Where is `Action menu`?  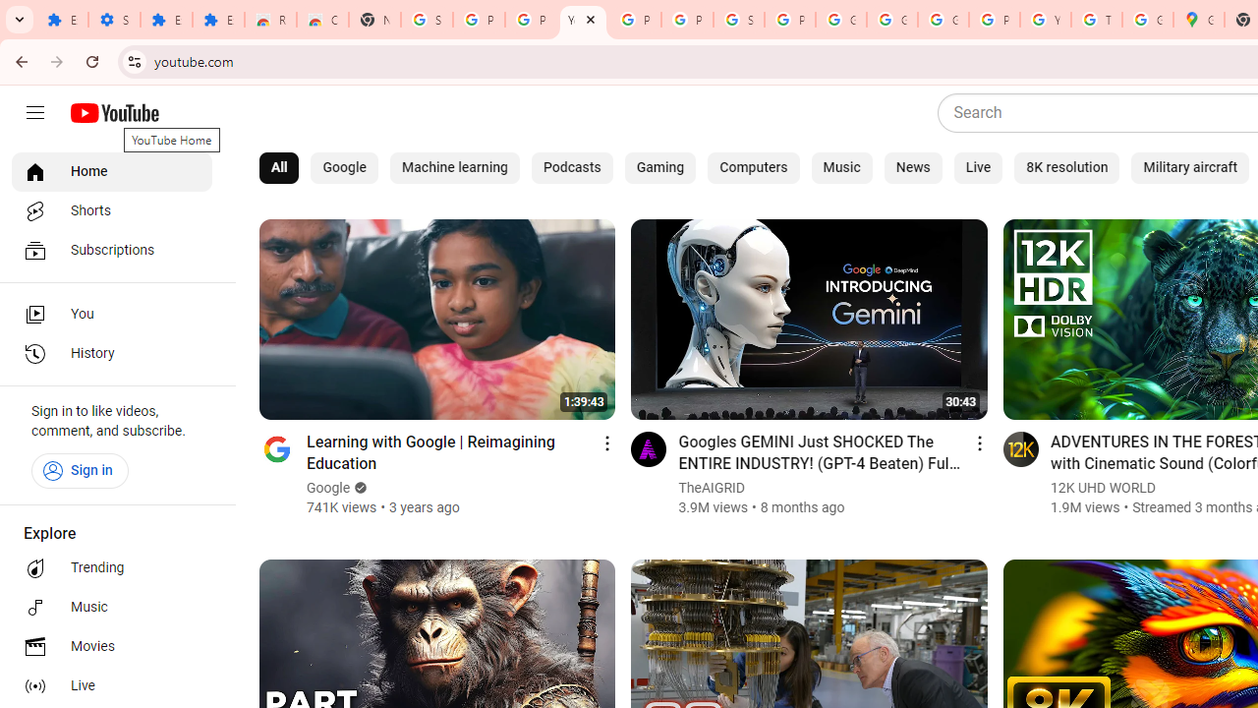
Action menu is located at coordinates (979, 442).